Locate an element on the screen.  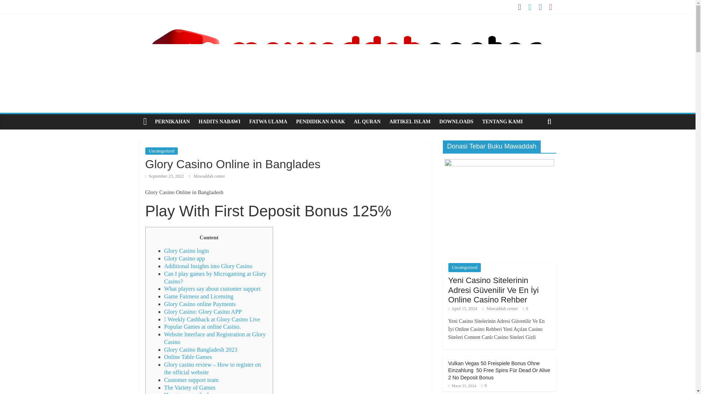
TENTANG KAMI is located at coordinates (502, 122).